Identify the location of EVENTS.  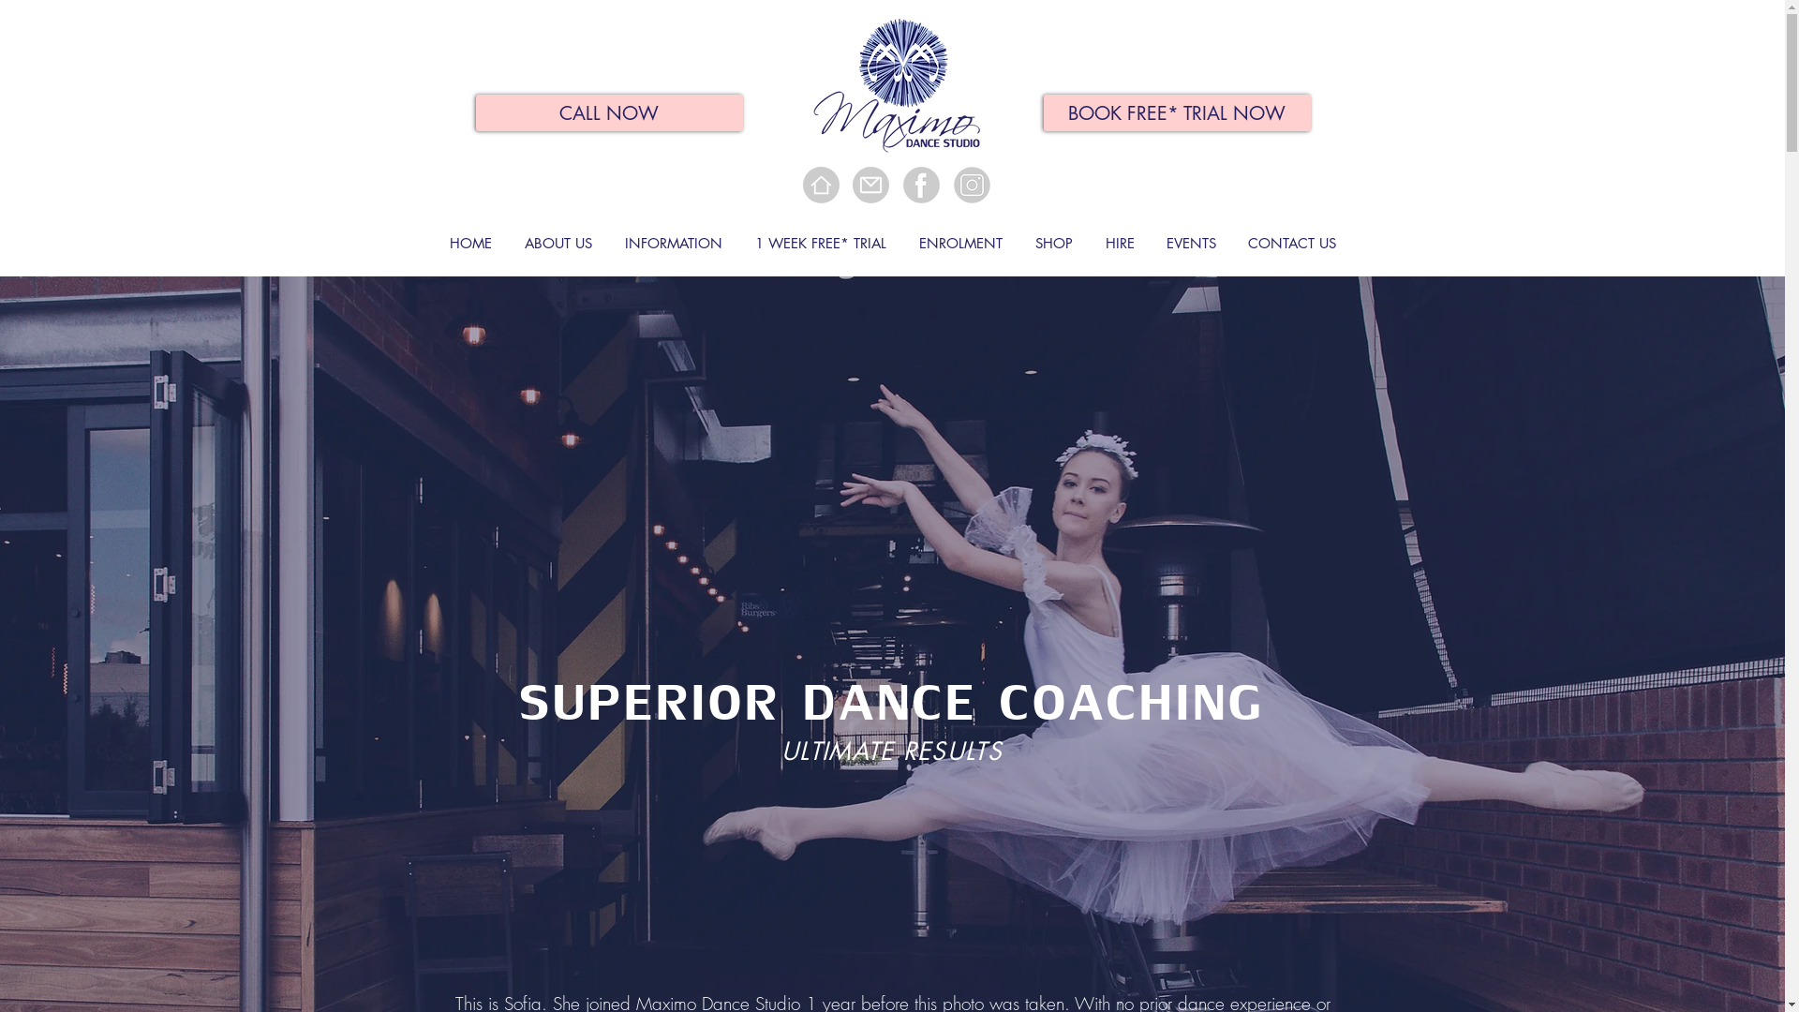
(1192, 244).